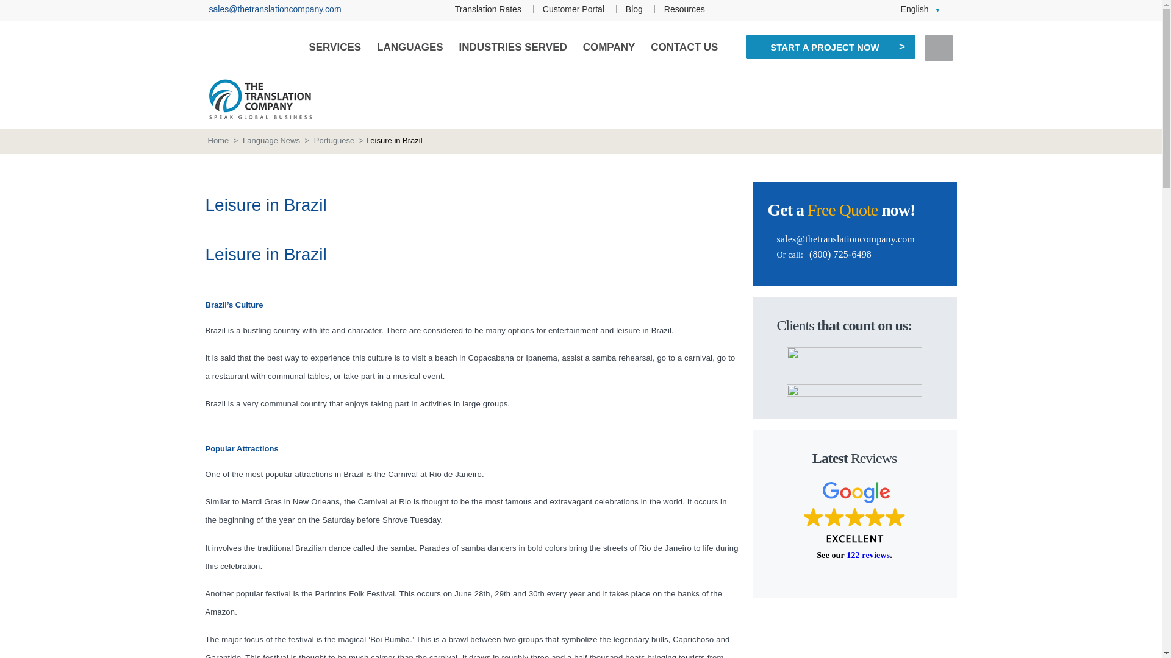  Describe the element at coordinates (410, 47) in the screenshot. I see `LANGUAGES` at that location.